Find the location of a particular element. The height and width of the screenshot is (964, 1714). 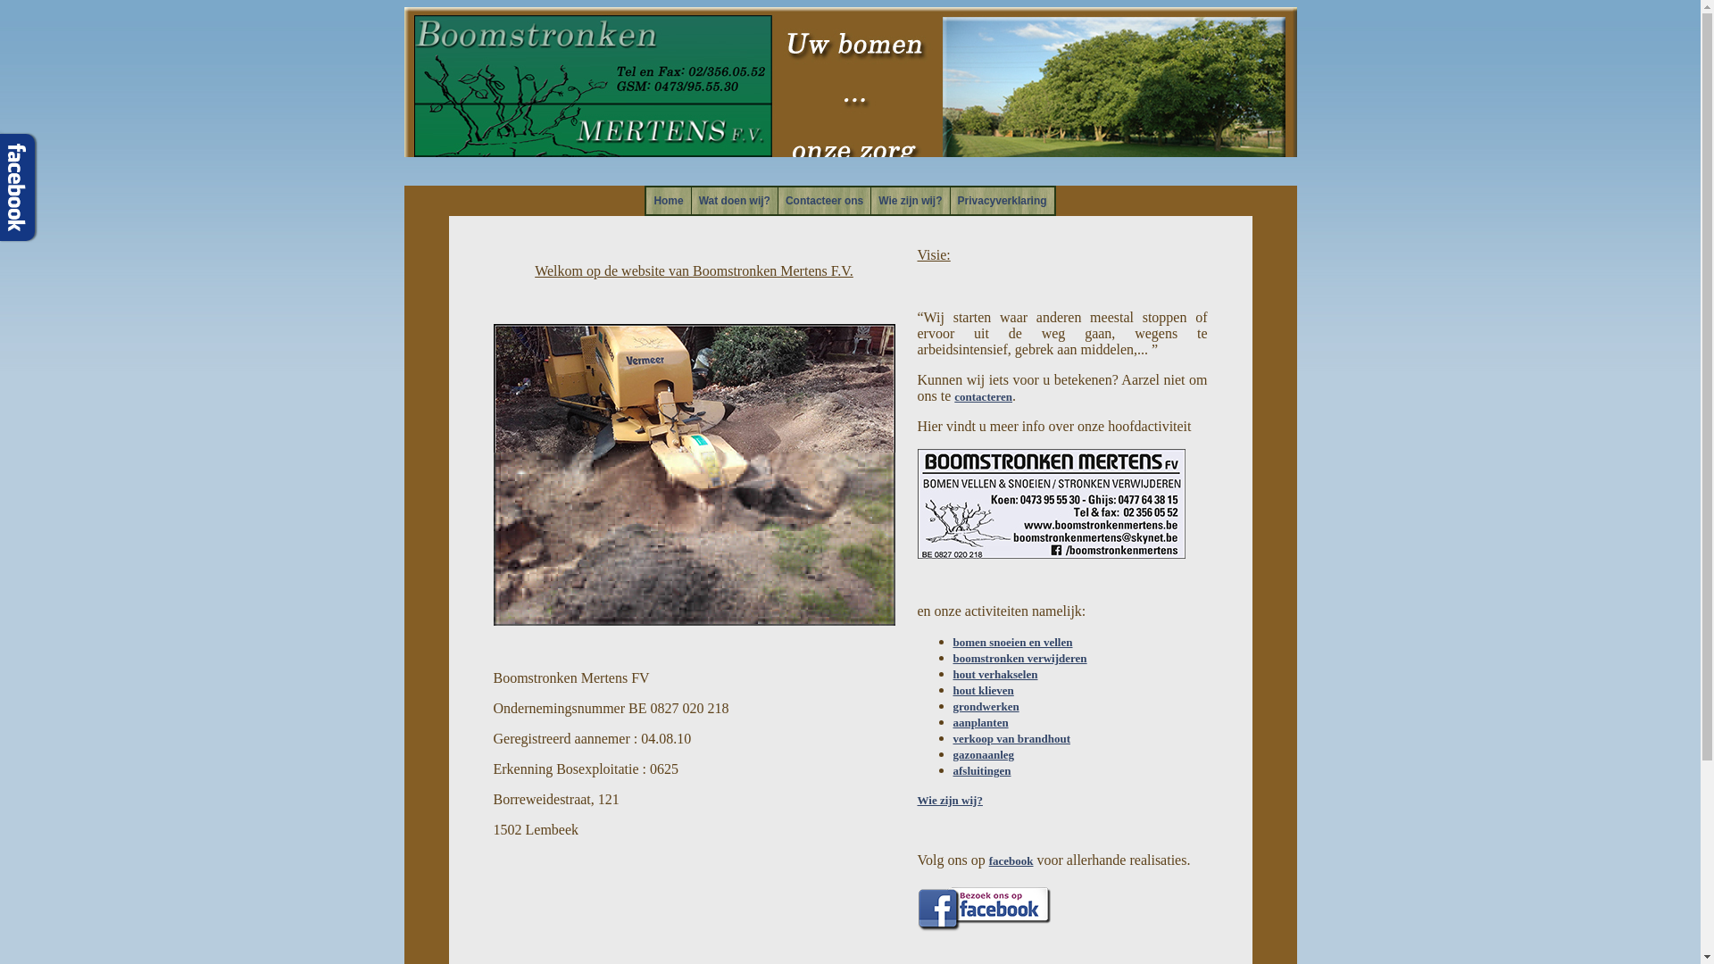

hout klieven is located at coordinates (984, 691).